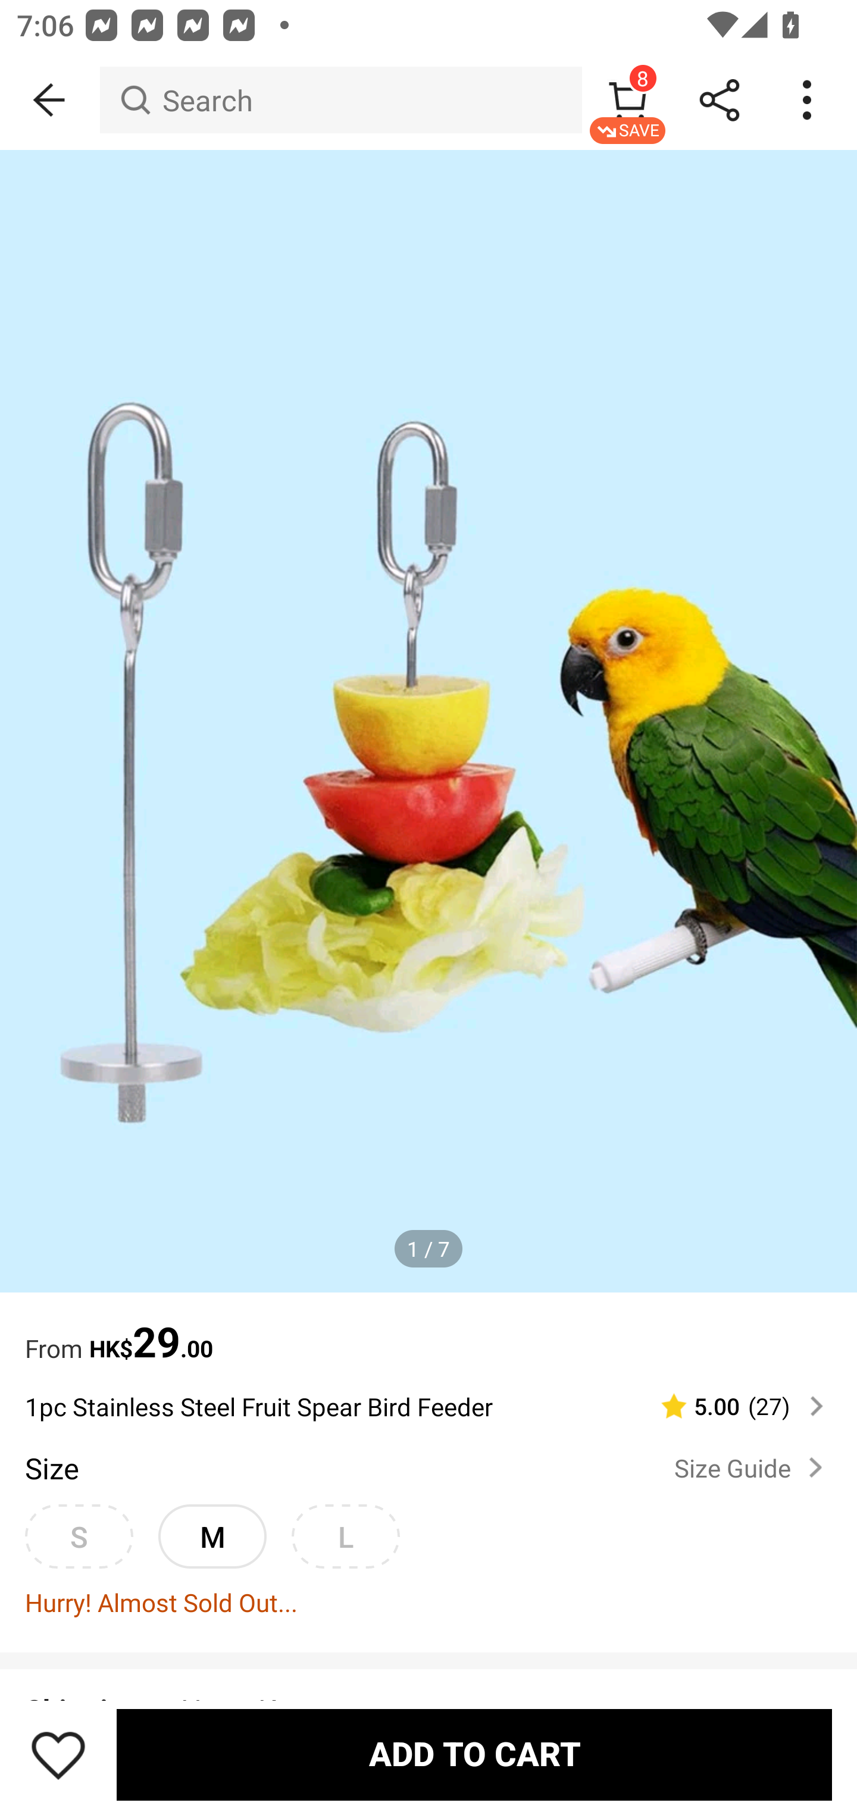 The width and height of the screenshot is (857, 1809). Describe the element at coordinates (212, 1536) in the screenshot. I see `M Munselected option` at that location.